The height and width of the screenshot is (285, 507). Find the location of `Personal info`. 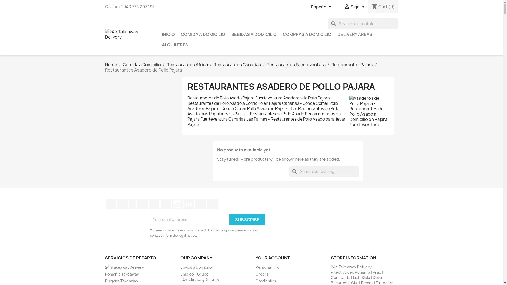

Personal info is located at coordinates (267, 267).